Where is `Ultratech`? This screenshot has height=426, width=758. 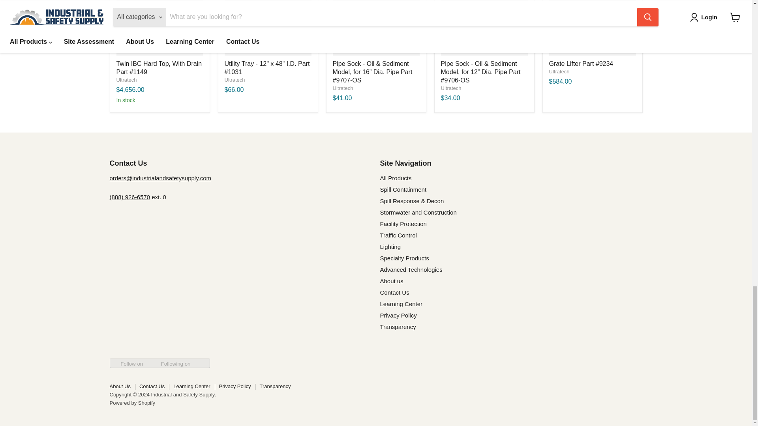
Ultratech is located at coordinates (126, 80).